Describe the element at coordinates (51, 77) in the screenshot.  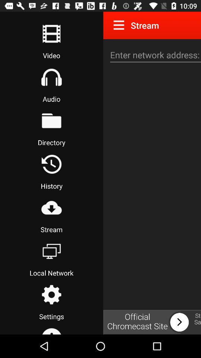
I see `go to audio` at that location.